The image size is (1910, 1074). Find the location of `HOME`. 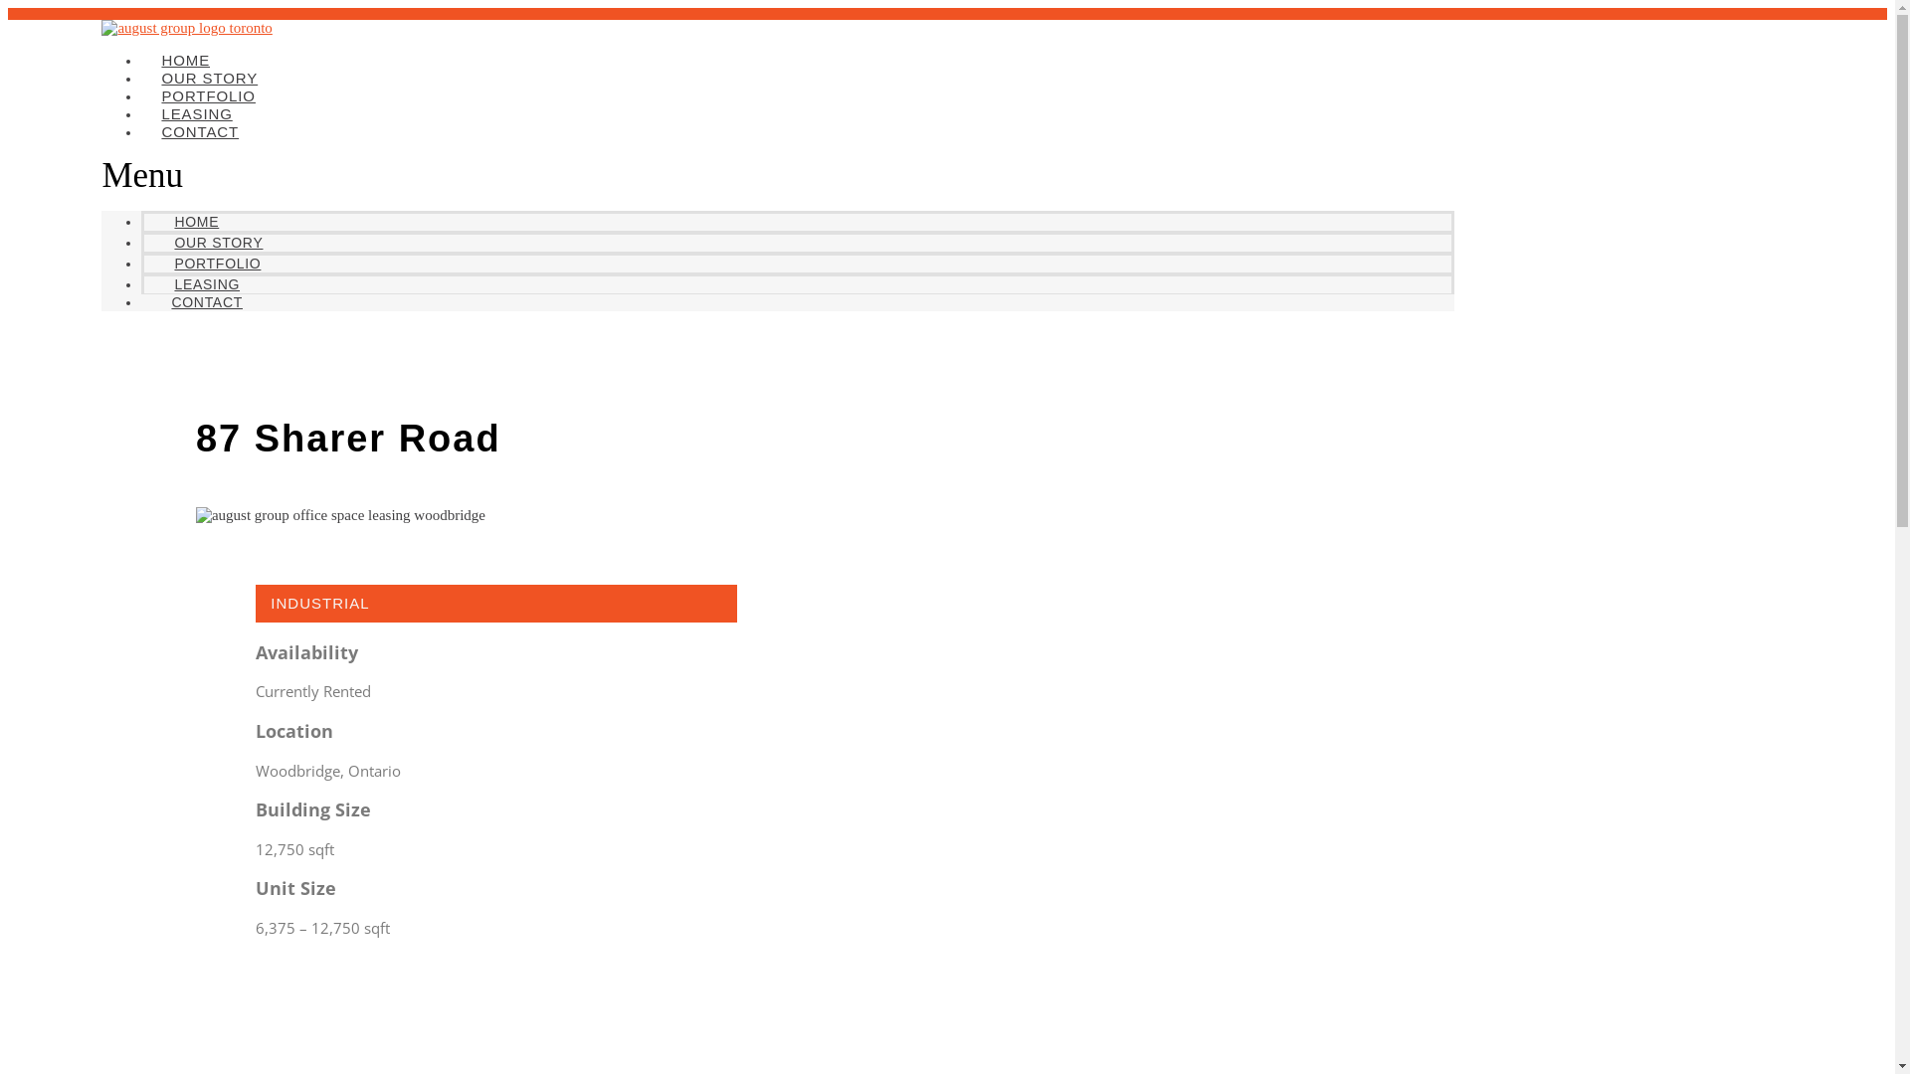

HOME is located at coordinates (197, 222).